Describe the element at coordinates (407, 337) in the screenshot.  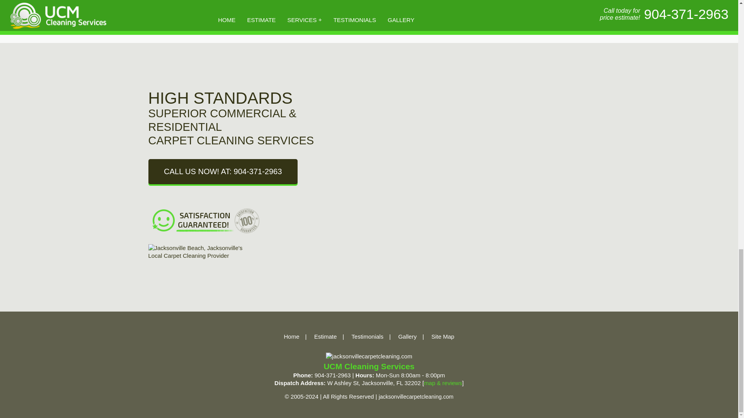
I see `Gallery` at that location.